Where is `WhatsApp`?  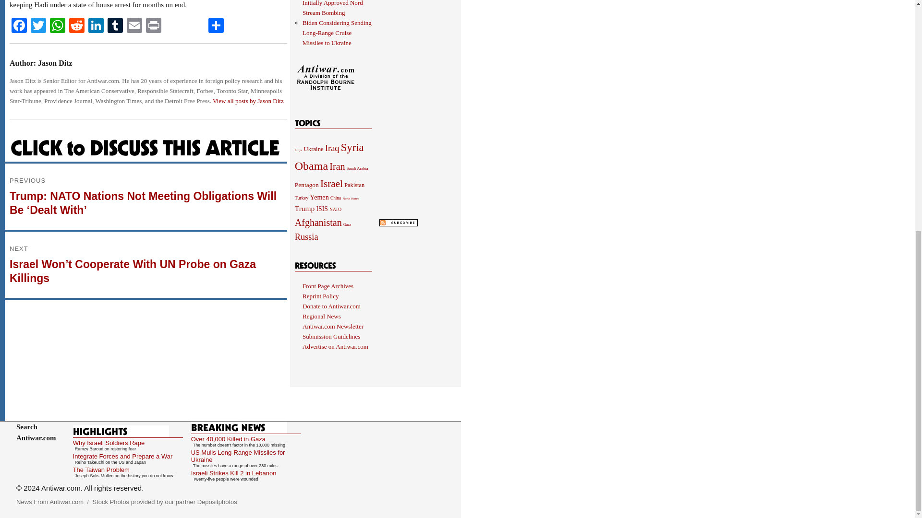 WhatsApp is located at coordinates (58, 26).